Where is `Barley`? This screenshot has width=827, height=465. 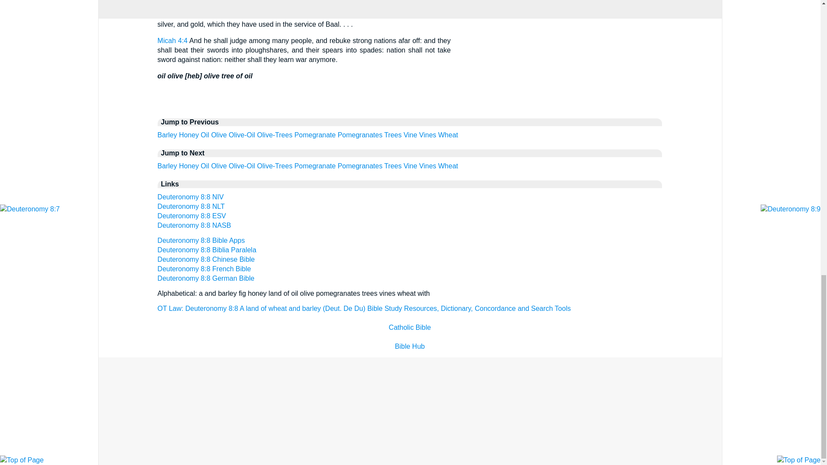
Barley is located at coordinates (167, 134).